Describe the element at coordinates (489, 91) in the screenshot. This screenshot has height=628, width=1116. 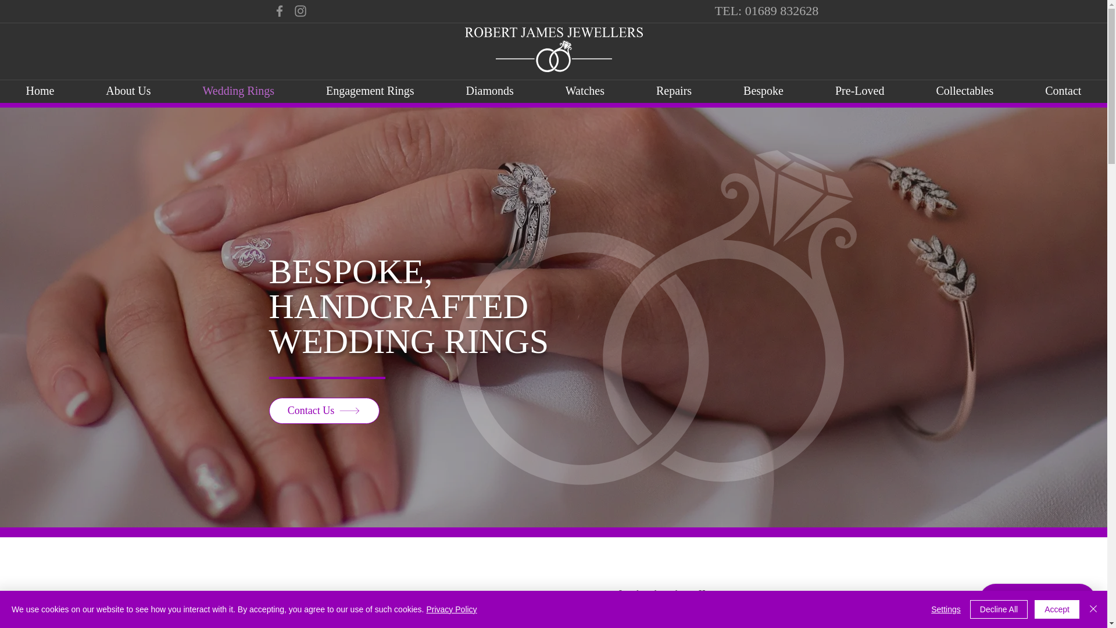
I see `Diamonds` at that location.